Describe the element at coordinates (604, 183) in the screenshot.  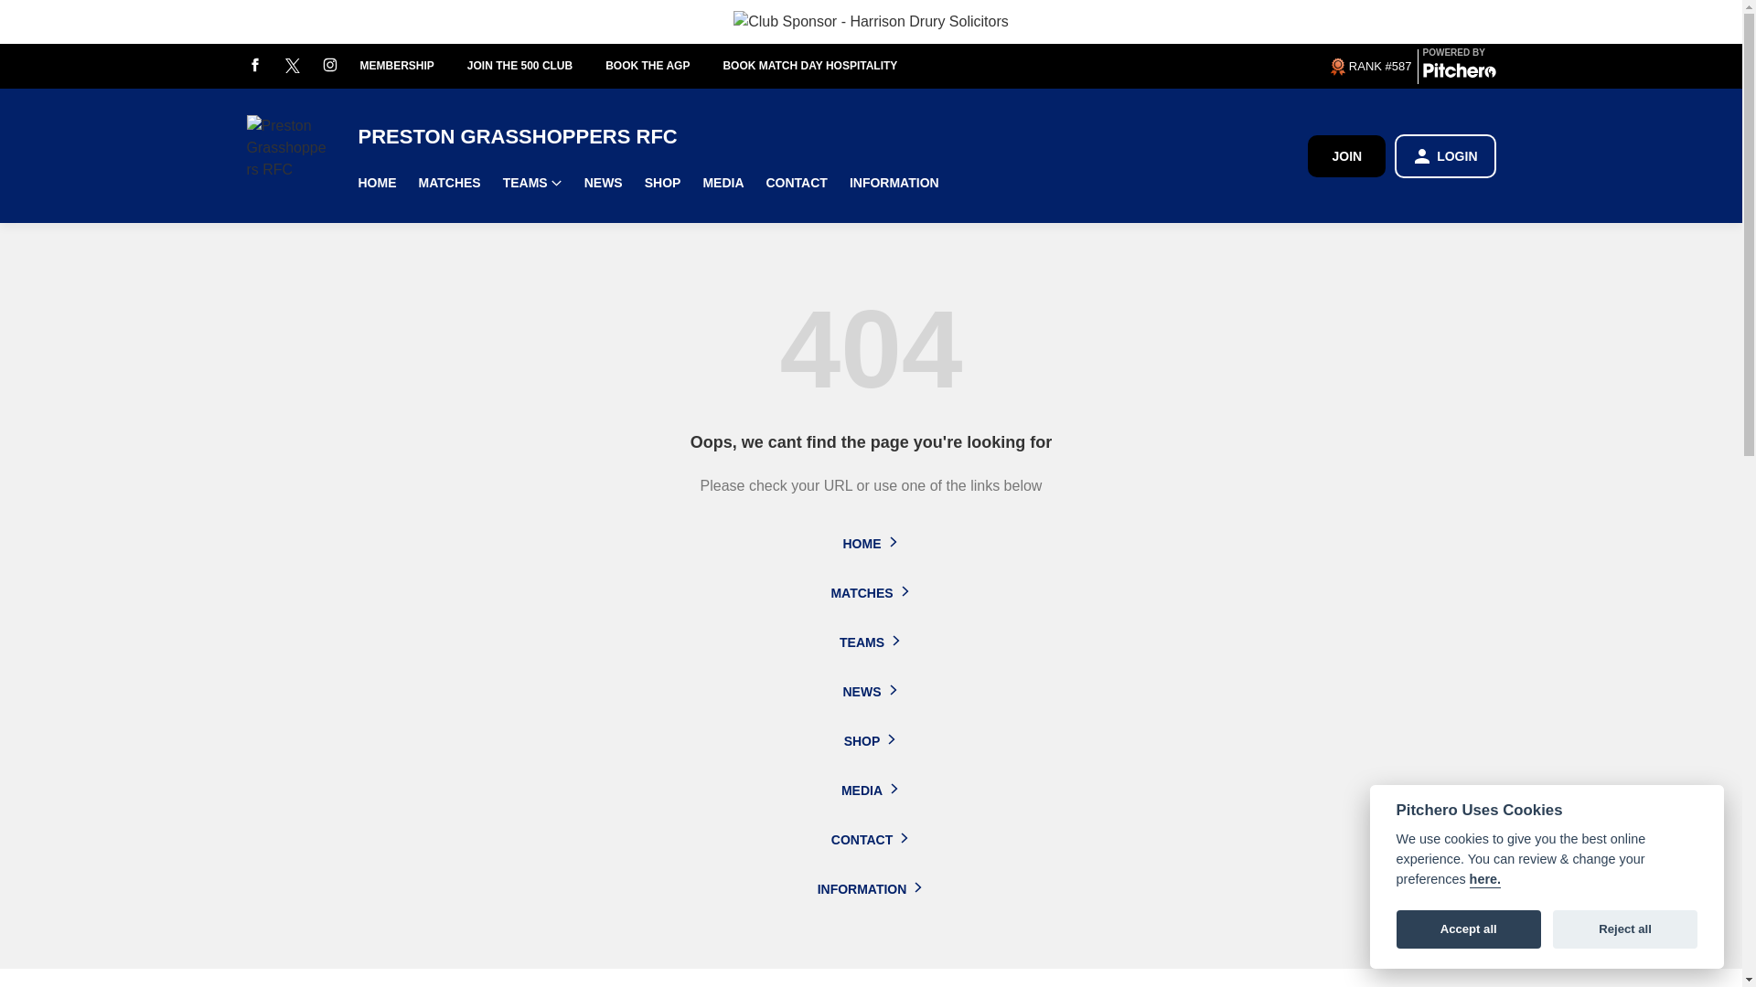
I see `NEWS` at that location.